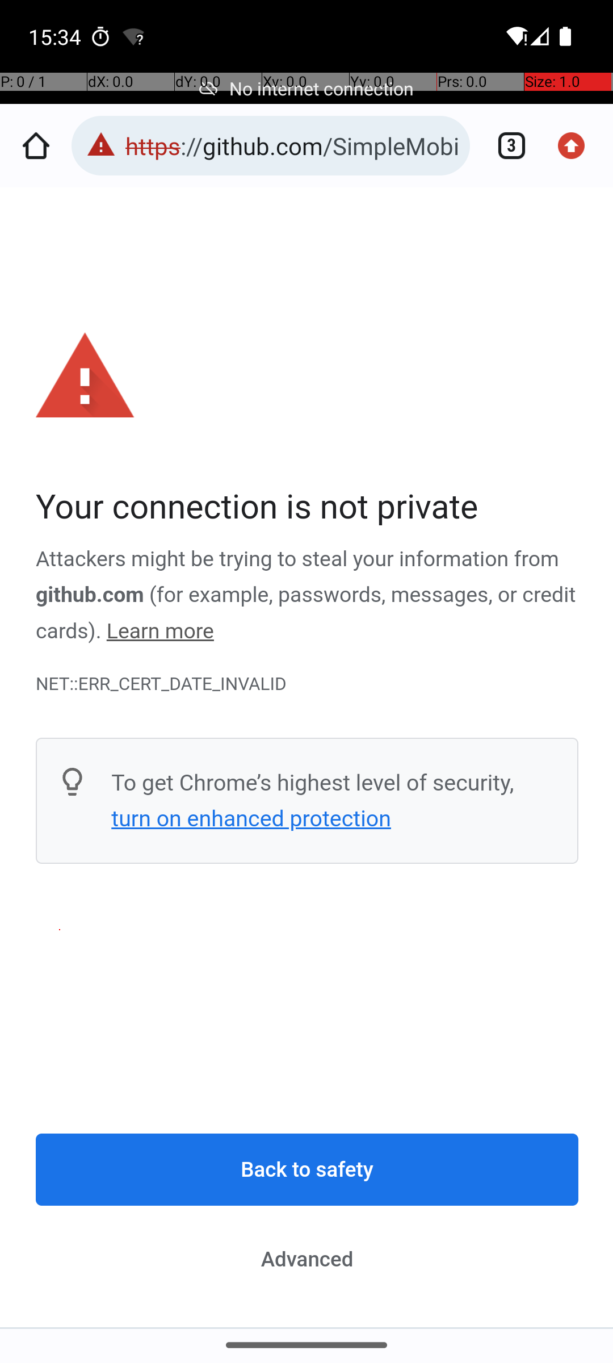  Describe the element at coordinates (308, 684) in the screenshot. I see `NET::ERR_CERT_DATE_INVALID` at that location.